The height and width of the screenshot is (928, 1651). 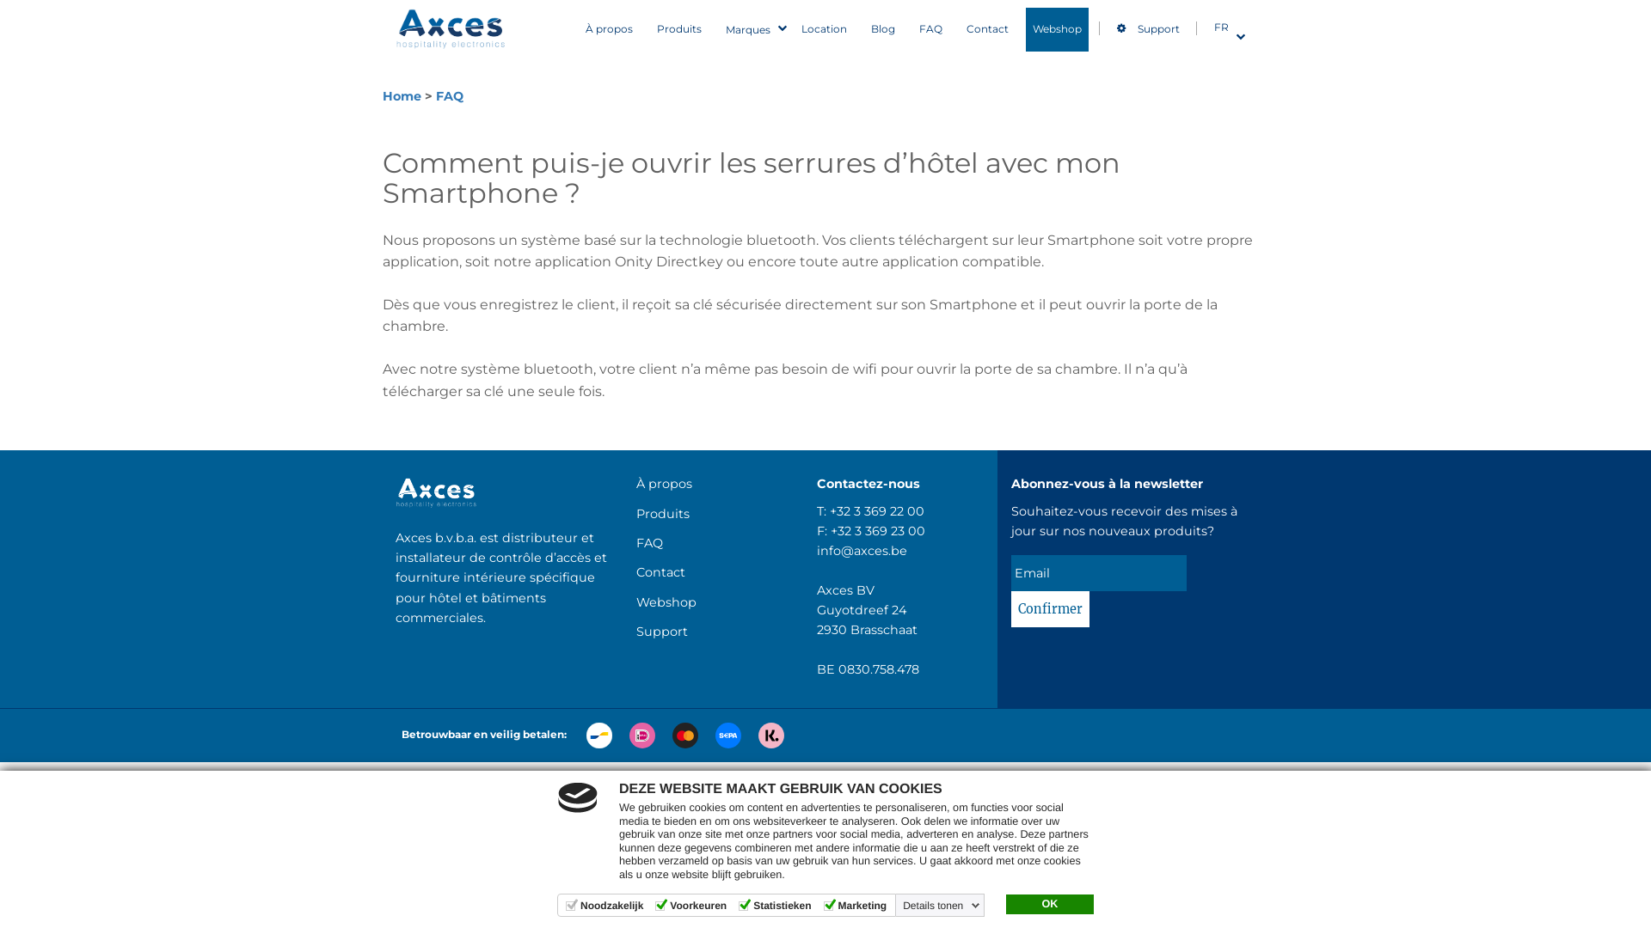 I want to click on Produits, so click(x=663, y=514).